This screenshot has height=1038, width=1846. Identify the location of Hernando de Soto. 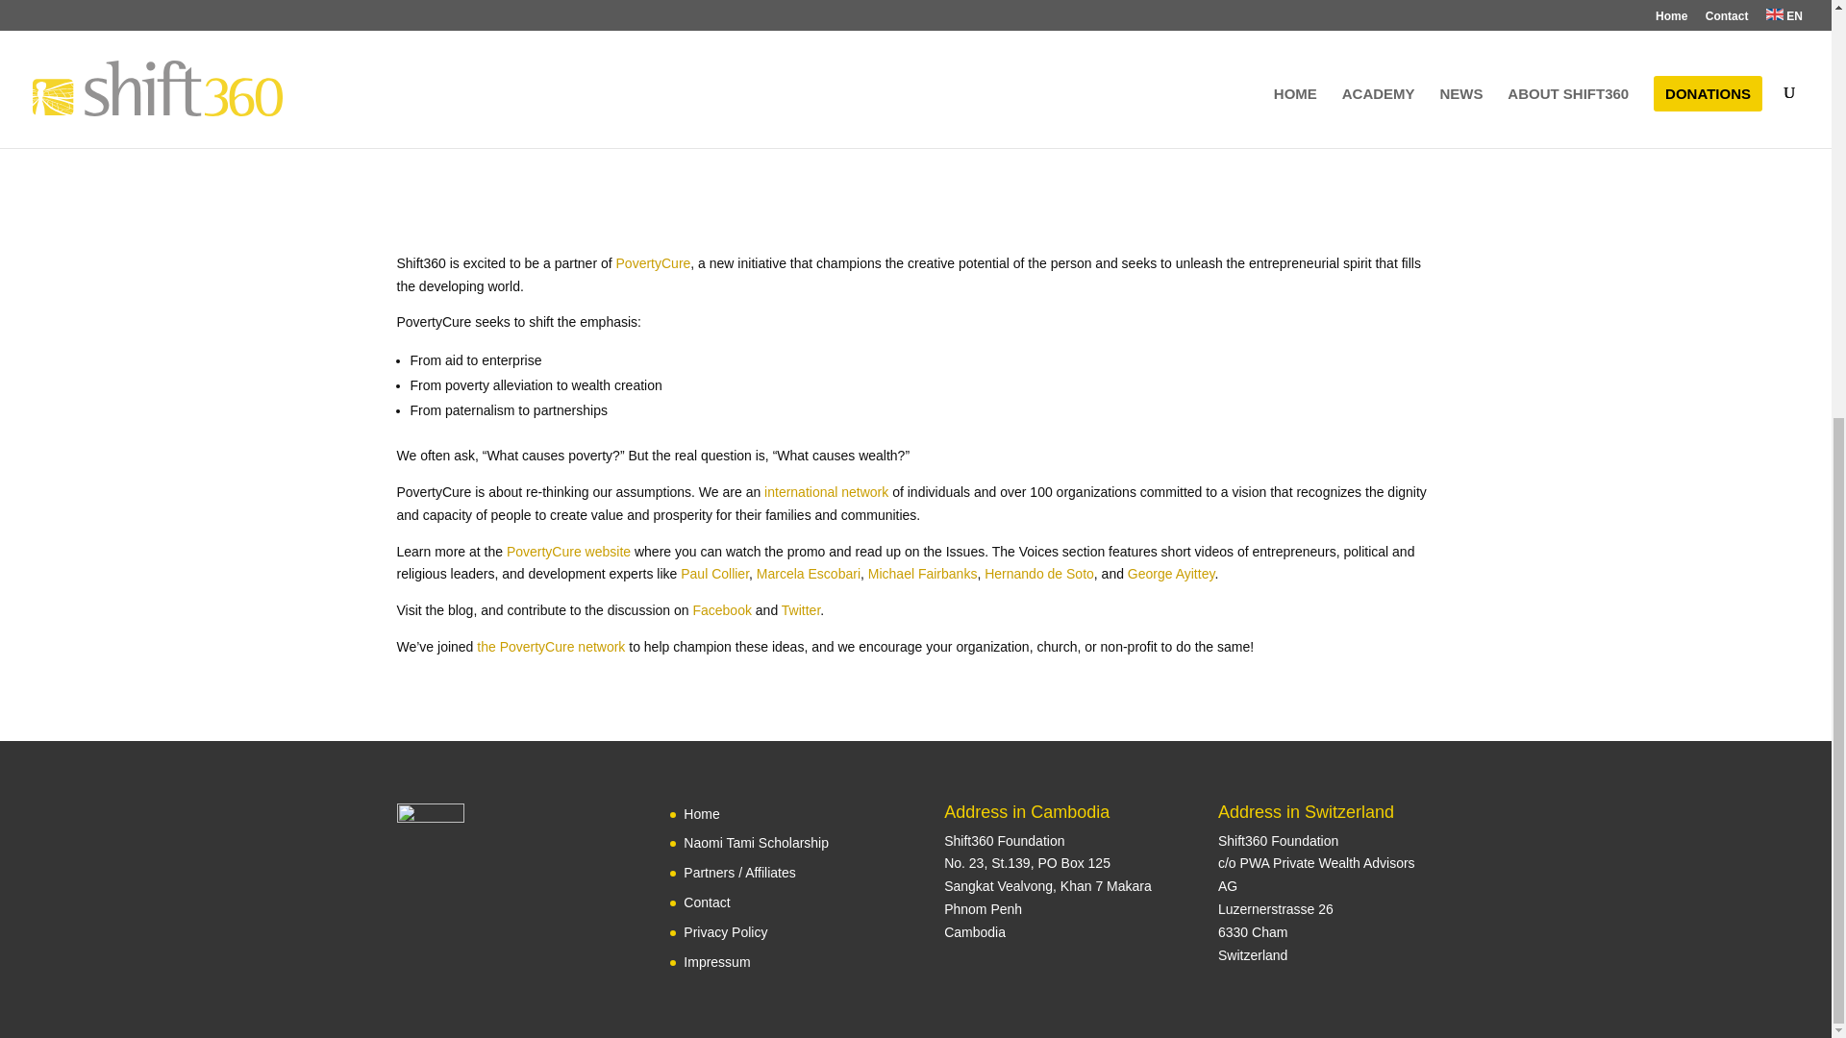
(1038, 573).